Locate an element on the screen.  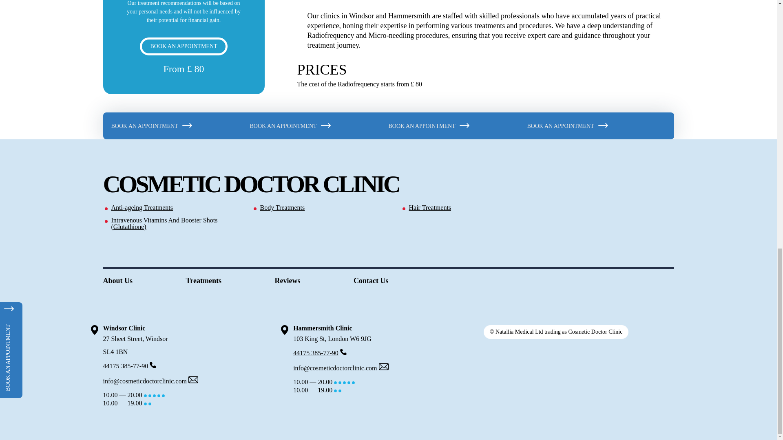
Body Treatments is located at coordinates (324, 208).